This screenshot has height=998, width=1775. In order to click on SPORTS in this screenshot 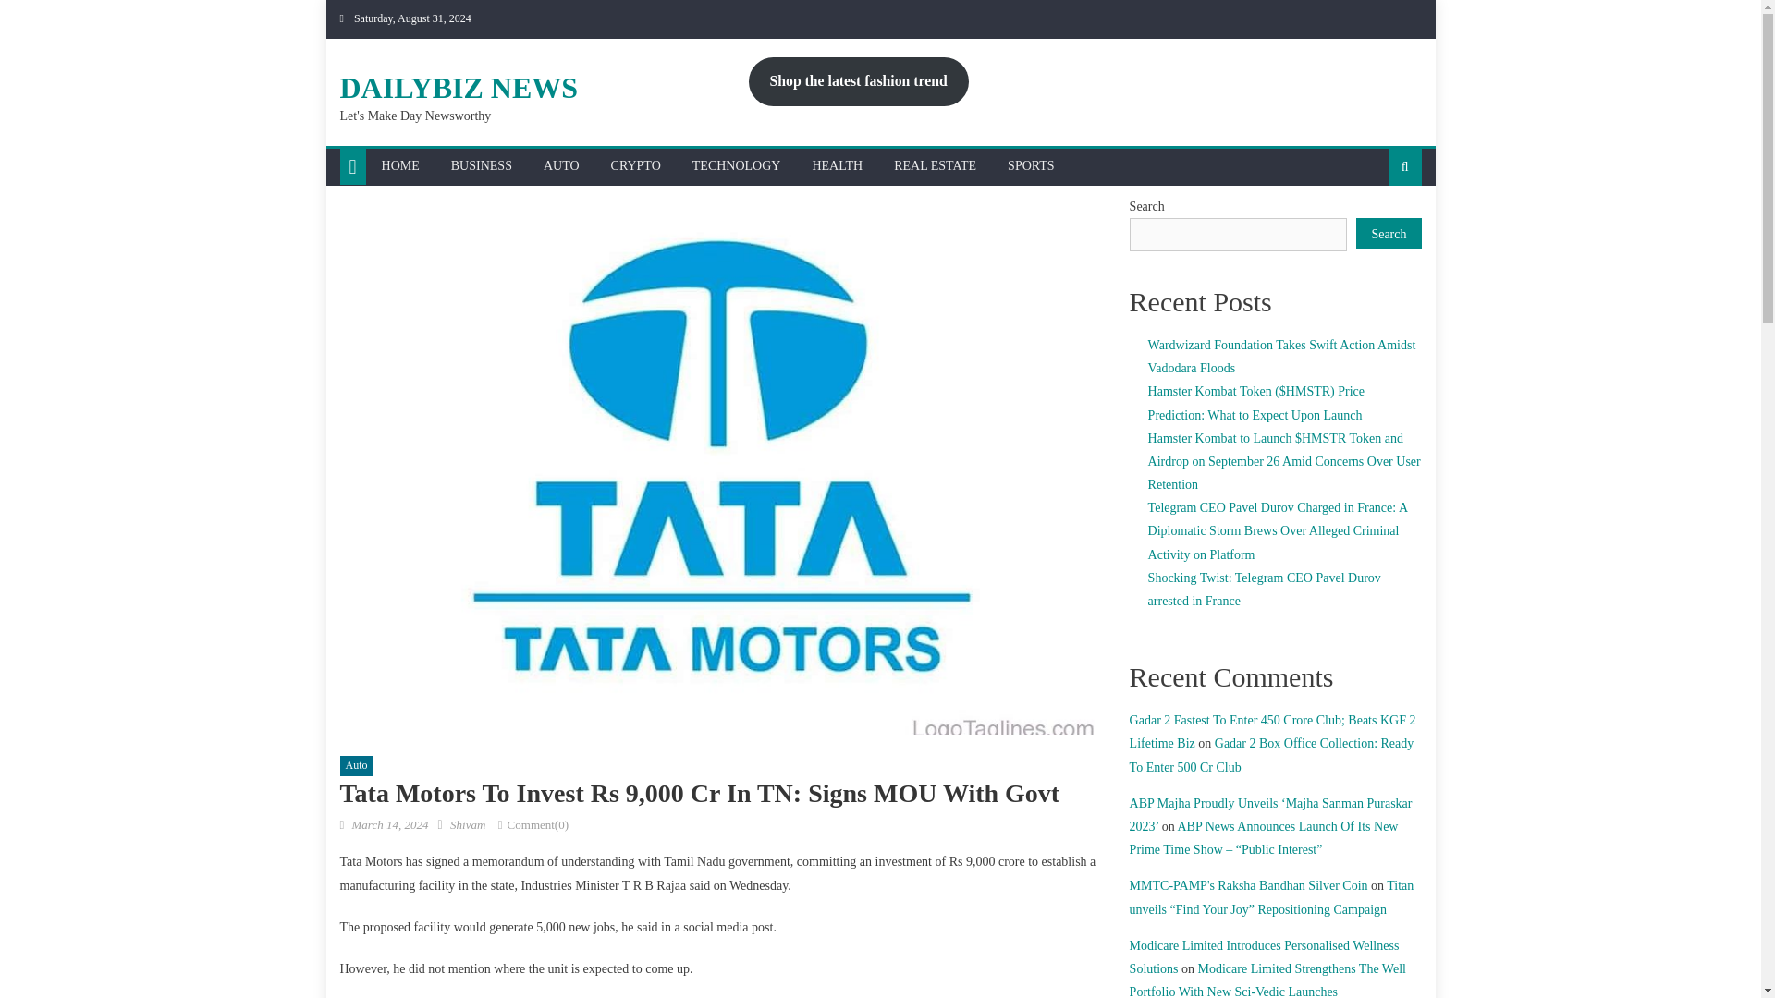, I will do `click(1031, 165)`.